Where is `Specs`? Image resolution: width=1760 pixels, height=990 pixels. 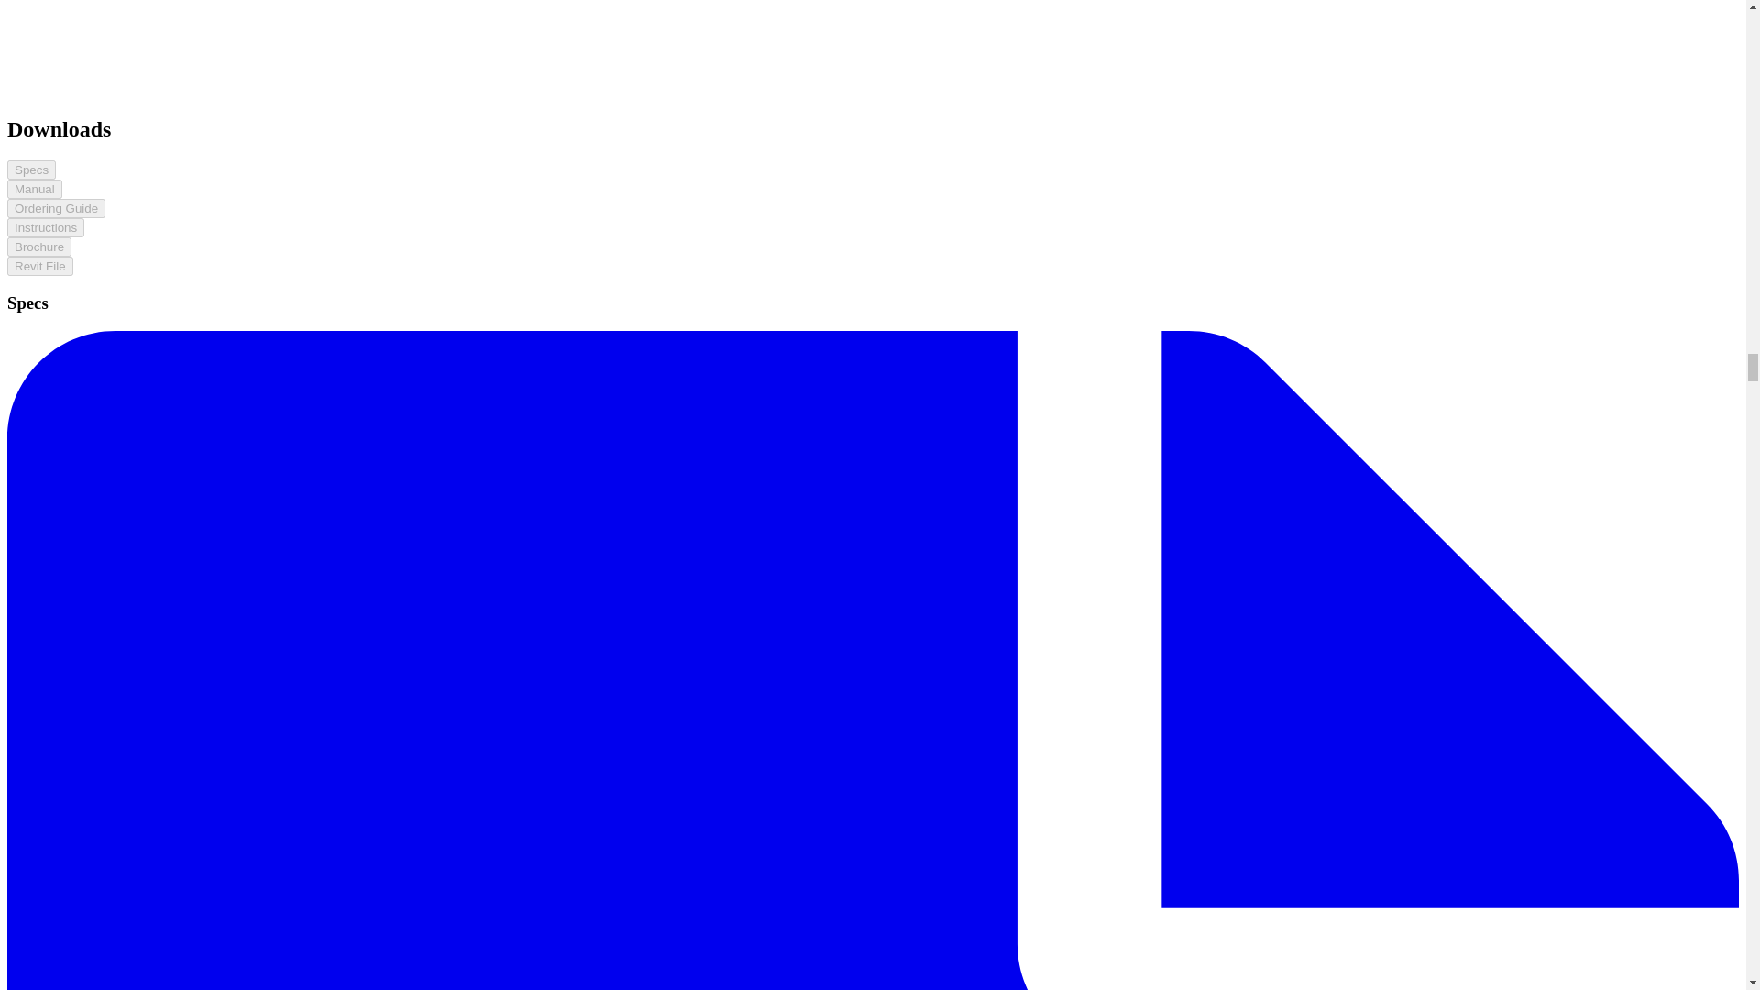 Specs is located at coordinates (31, 169).